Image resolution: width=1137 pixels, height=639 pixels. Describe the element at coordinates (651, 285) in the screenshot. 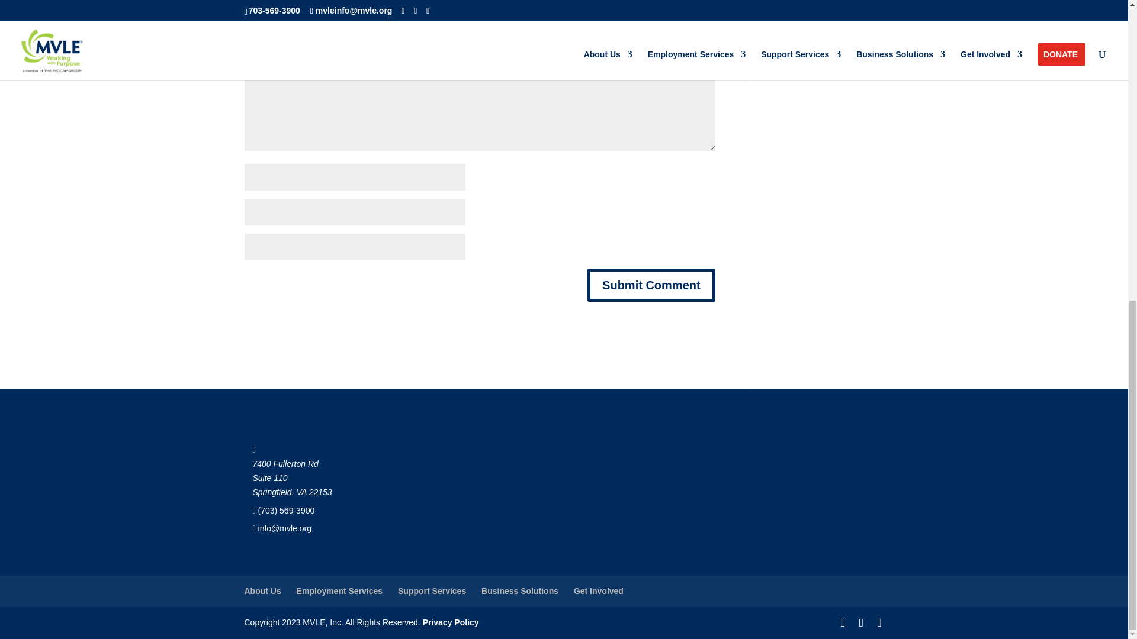

I see `Submit Comment` at that location.